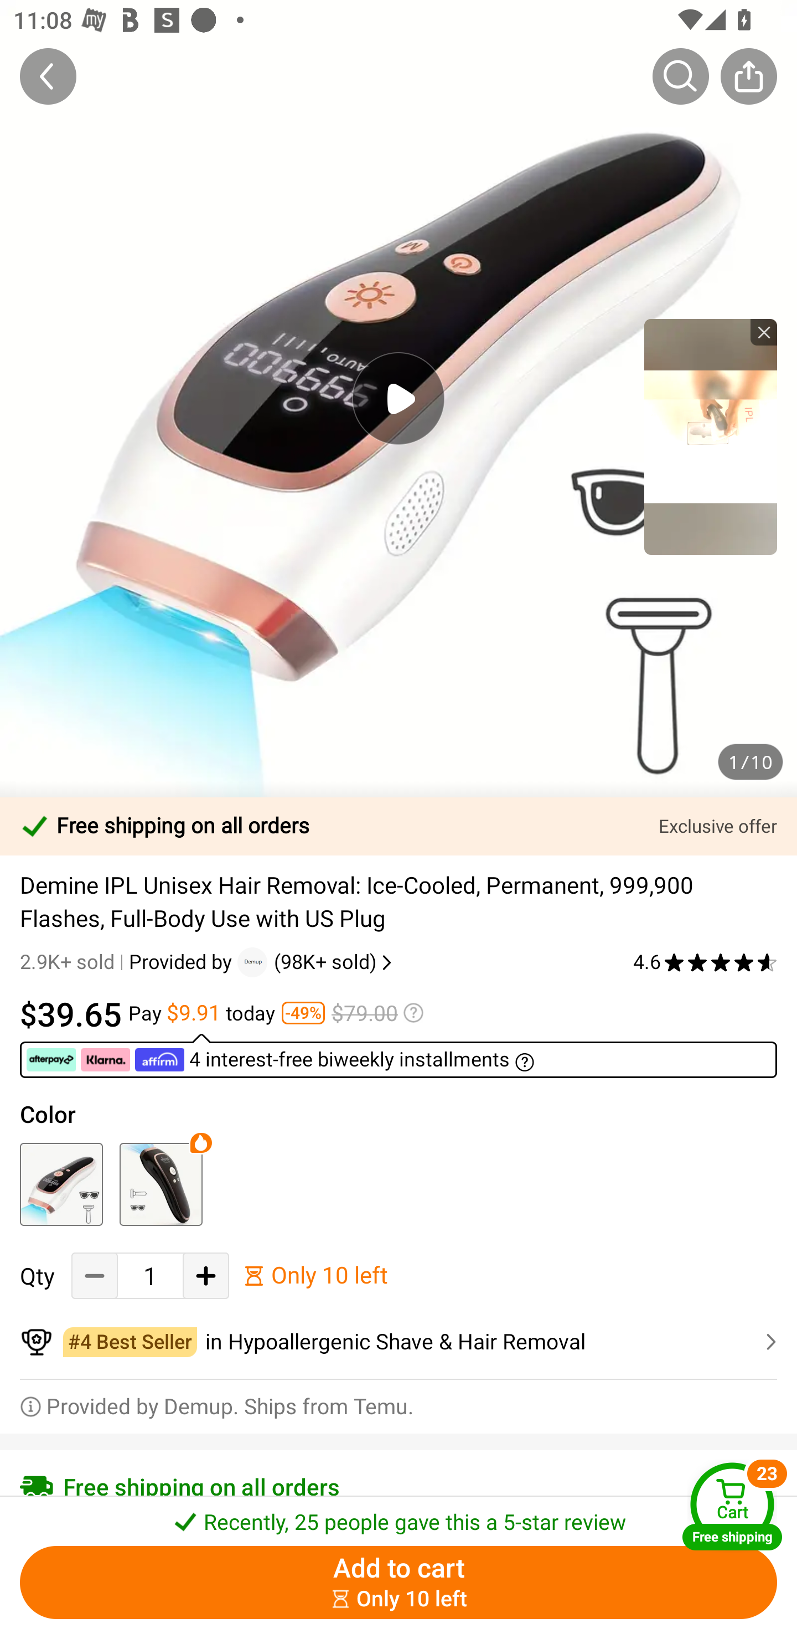 This screenshot has width=797, height=1639. What do you see at coordinates (95, 1276) in the screenshot?
I see `Decrease Quantity Button` at bounding box center [95, 1276].